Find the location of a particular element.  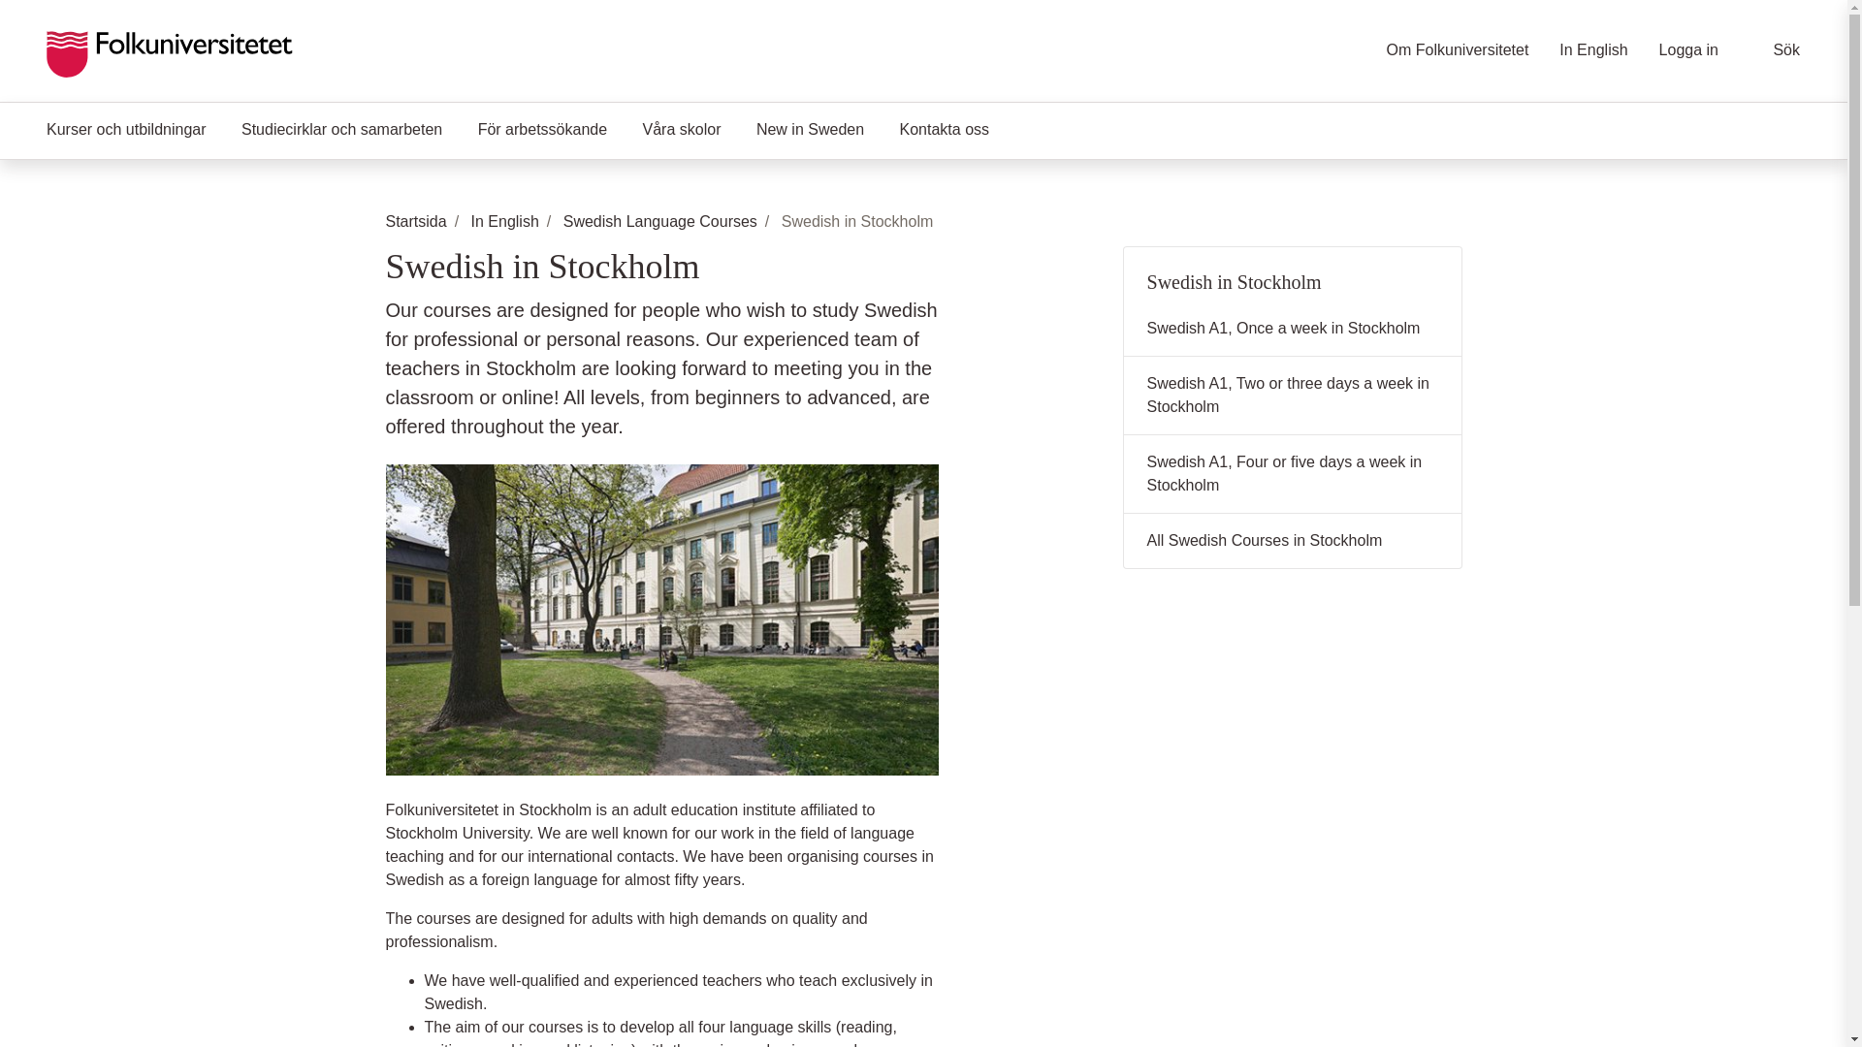

Swedish Language Courses is located at coordinates (660, 222).